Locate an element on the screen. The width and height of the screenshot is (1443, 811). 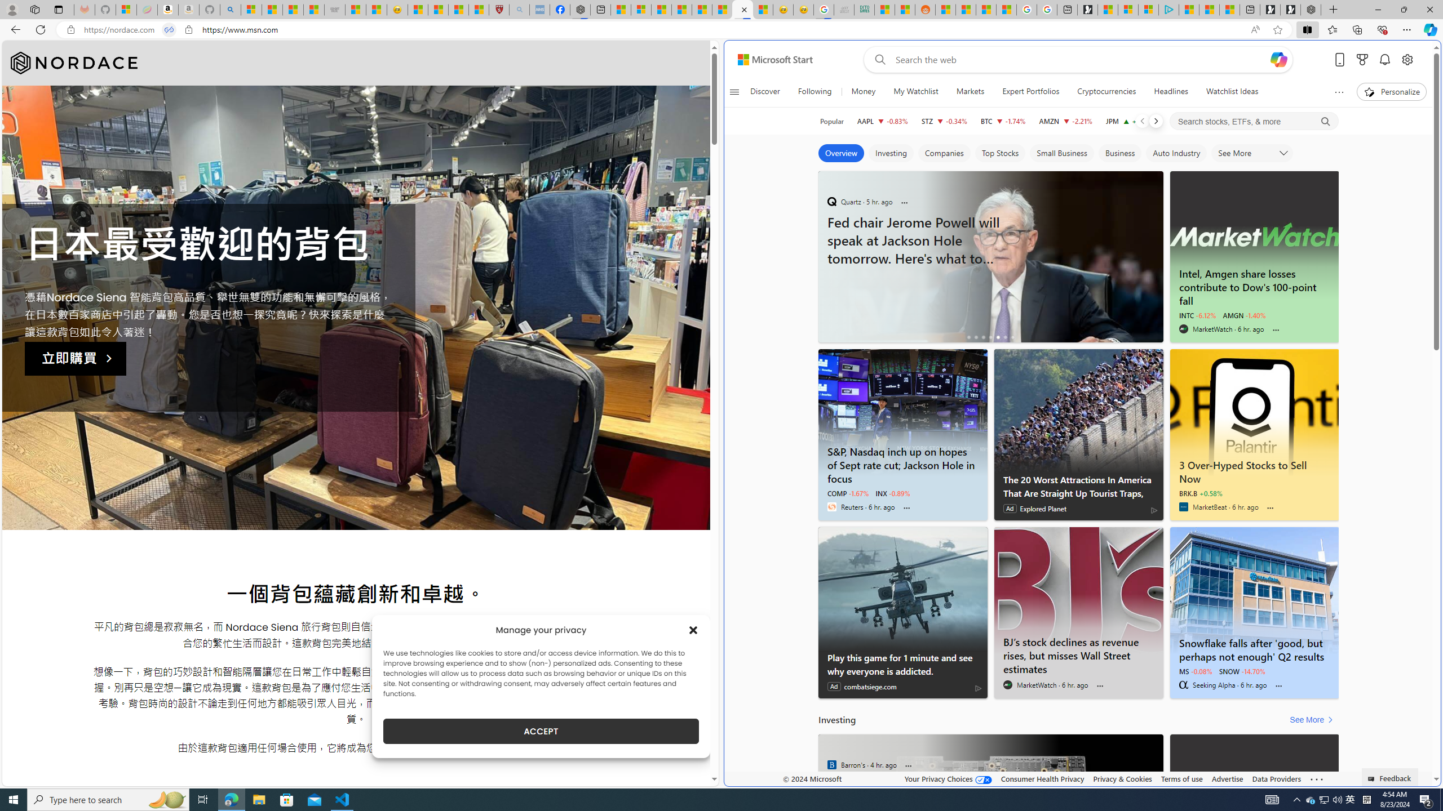
These 3 Stocks Pay You More Than 5% to Own Them is located at coordinates (1229, 10).